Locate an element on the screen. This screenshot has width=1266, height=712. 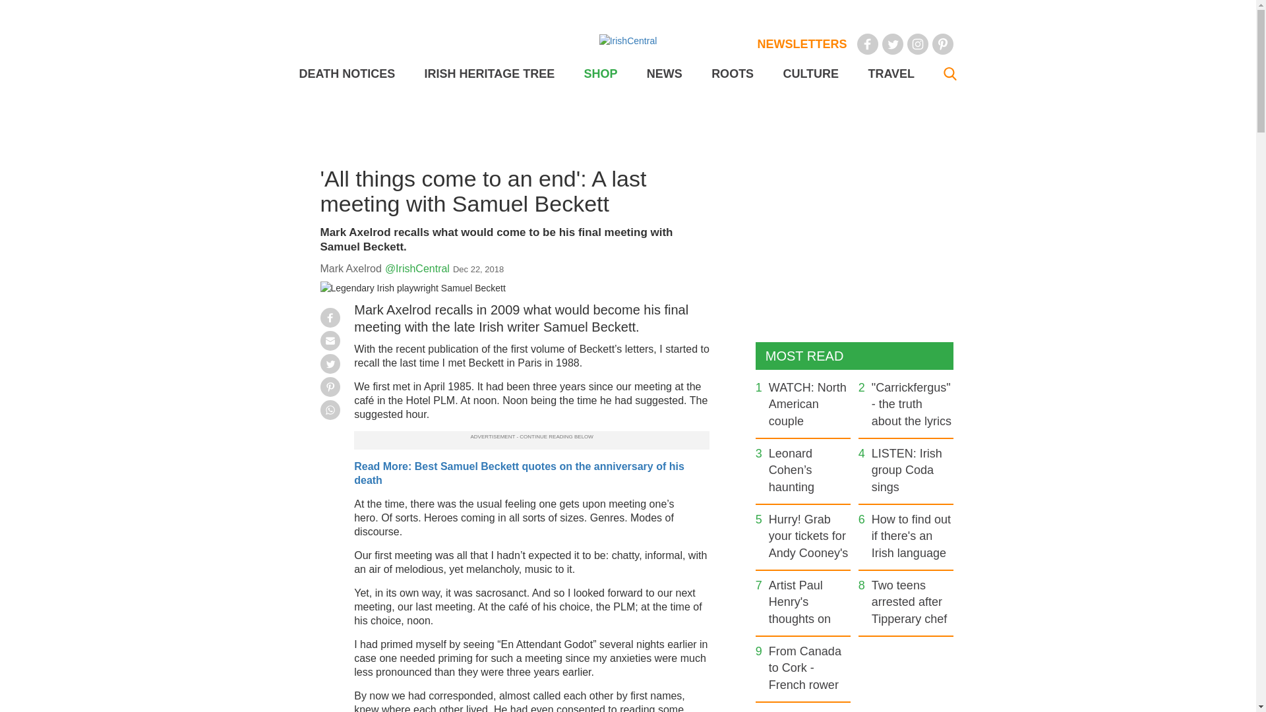
NEWSLETTERS is located at coordinates (802, 44).